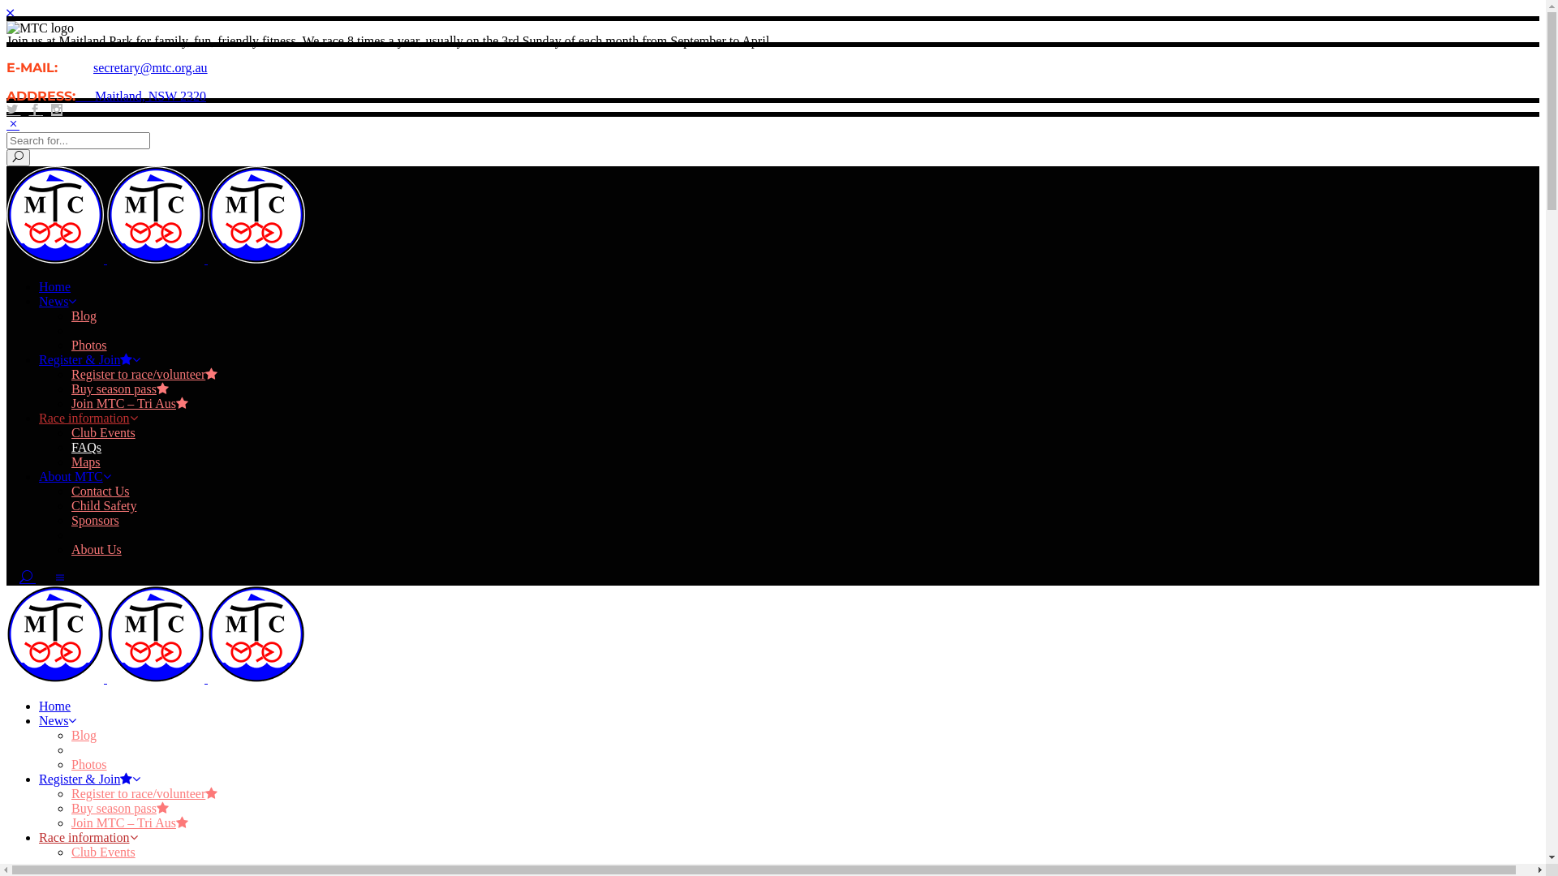 The image size is (1558, 876). What do you see at coordinates (89, 360) in the screenshot?
I see `Register & Join` at bounding box center [89, 360].